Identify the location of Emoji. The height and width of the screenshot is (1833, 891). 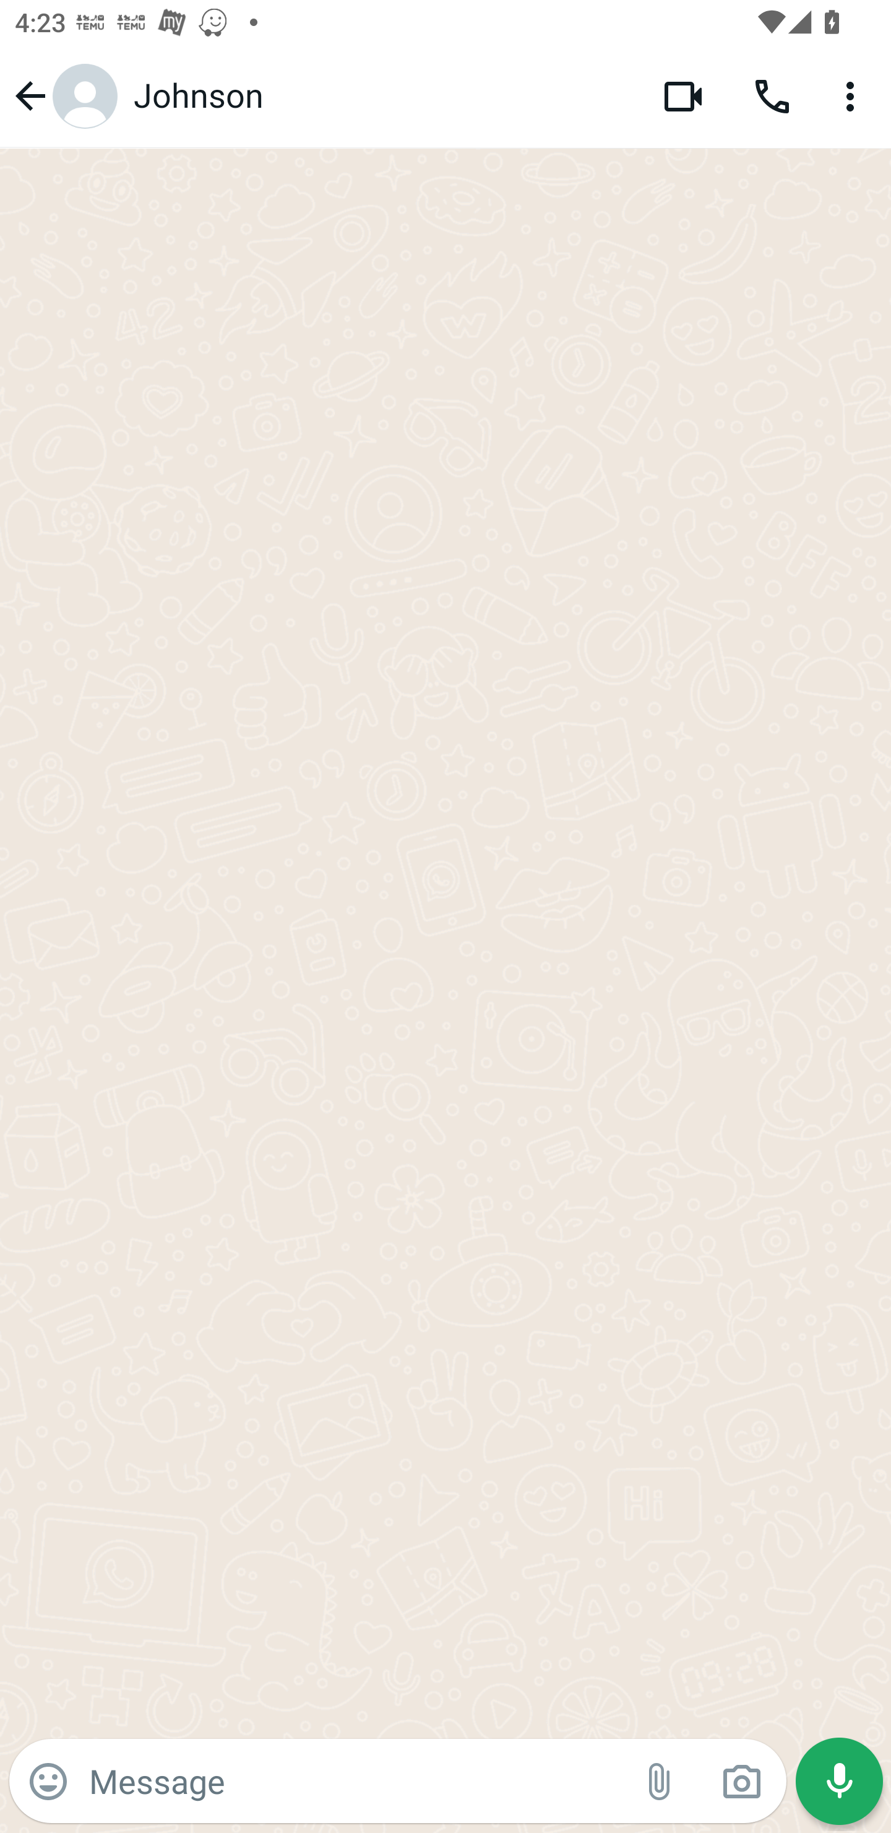
(48, 1782).